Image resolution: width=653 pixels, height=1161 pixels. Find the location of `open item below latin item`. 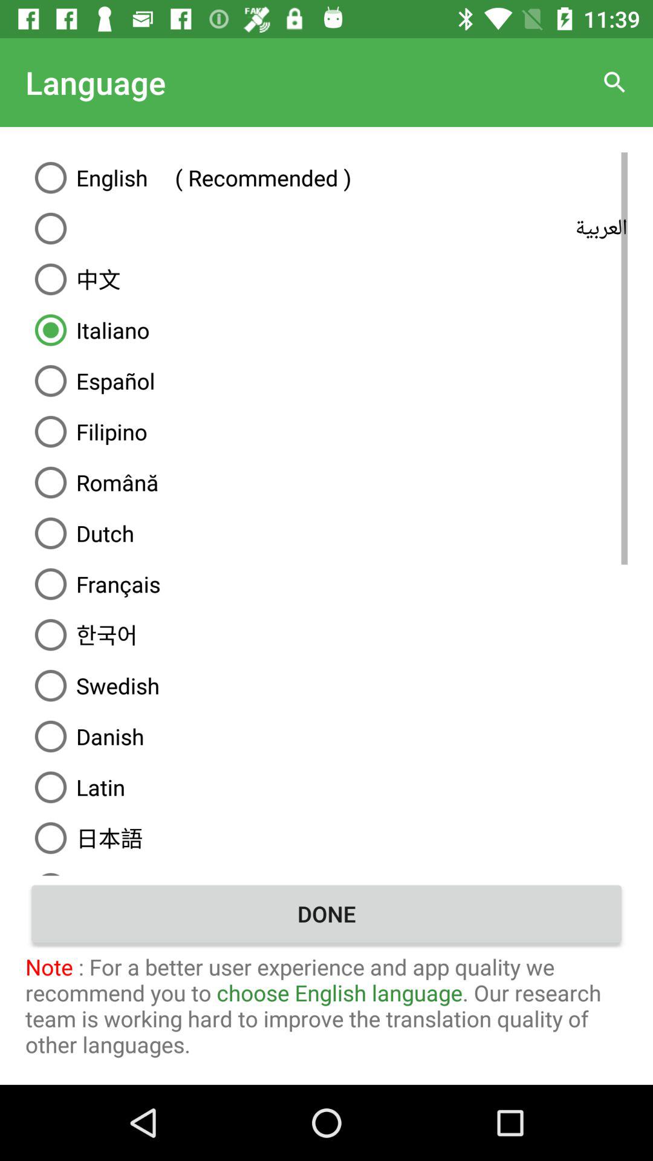

open item below latin item is located at coordinates (326, 837).